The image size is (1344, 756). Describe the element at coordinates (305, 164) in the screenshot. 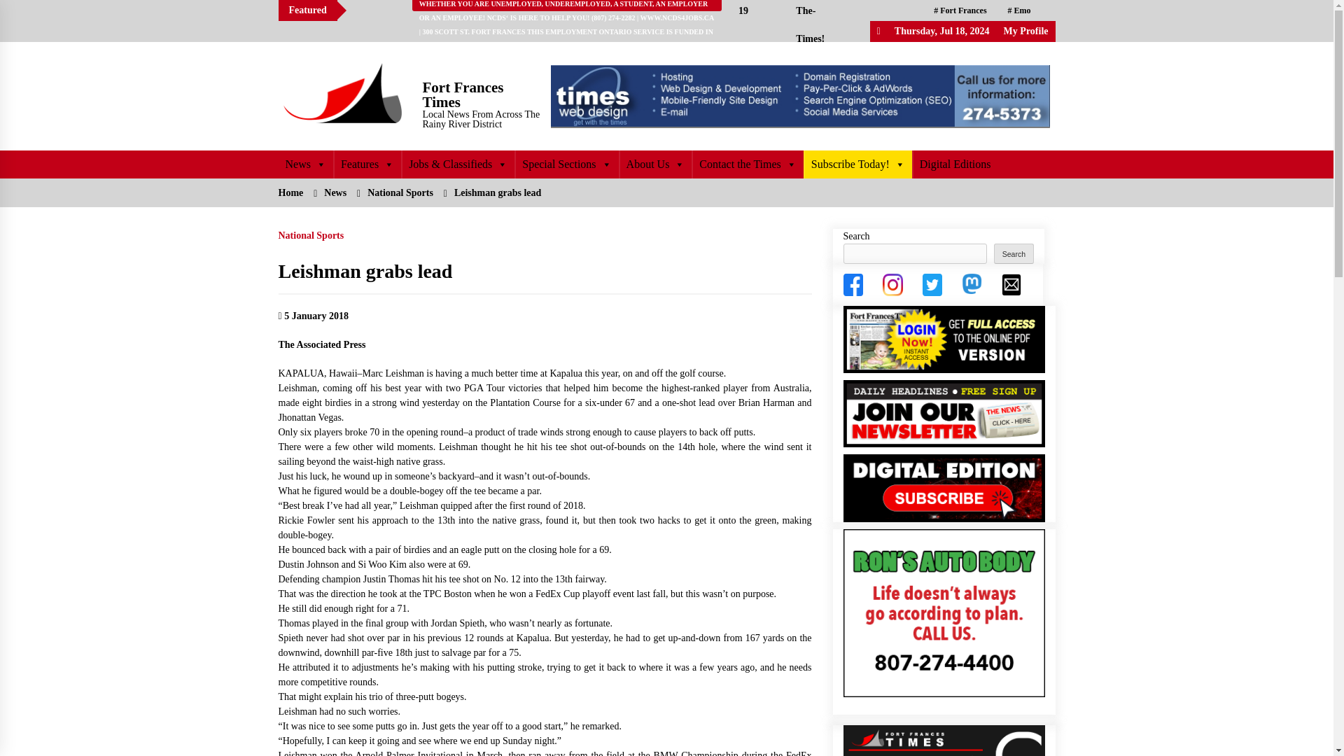

I see `News` at that location.